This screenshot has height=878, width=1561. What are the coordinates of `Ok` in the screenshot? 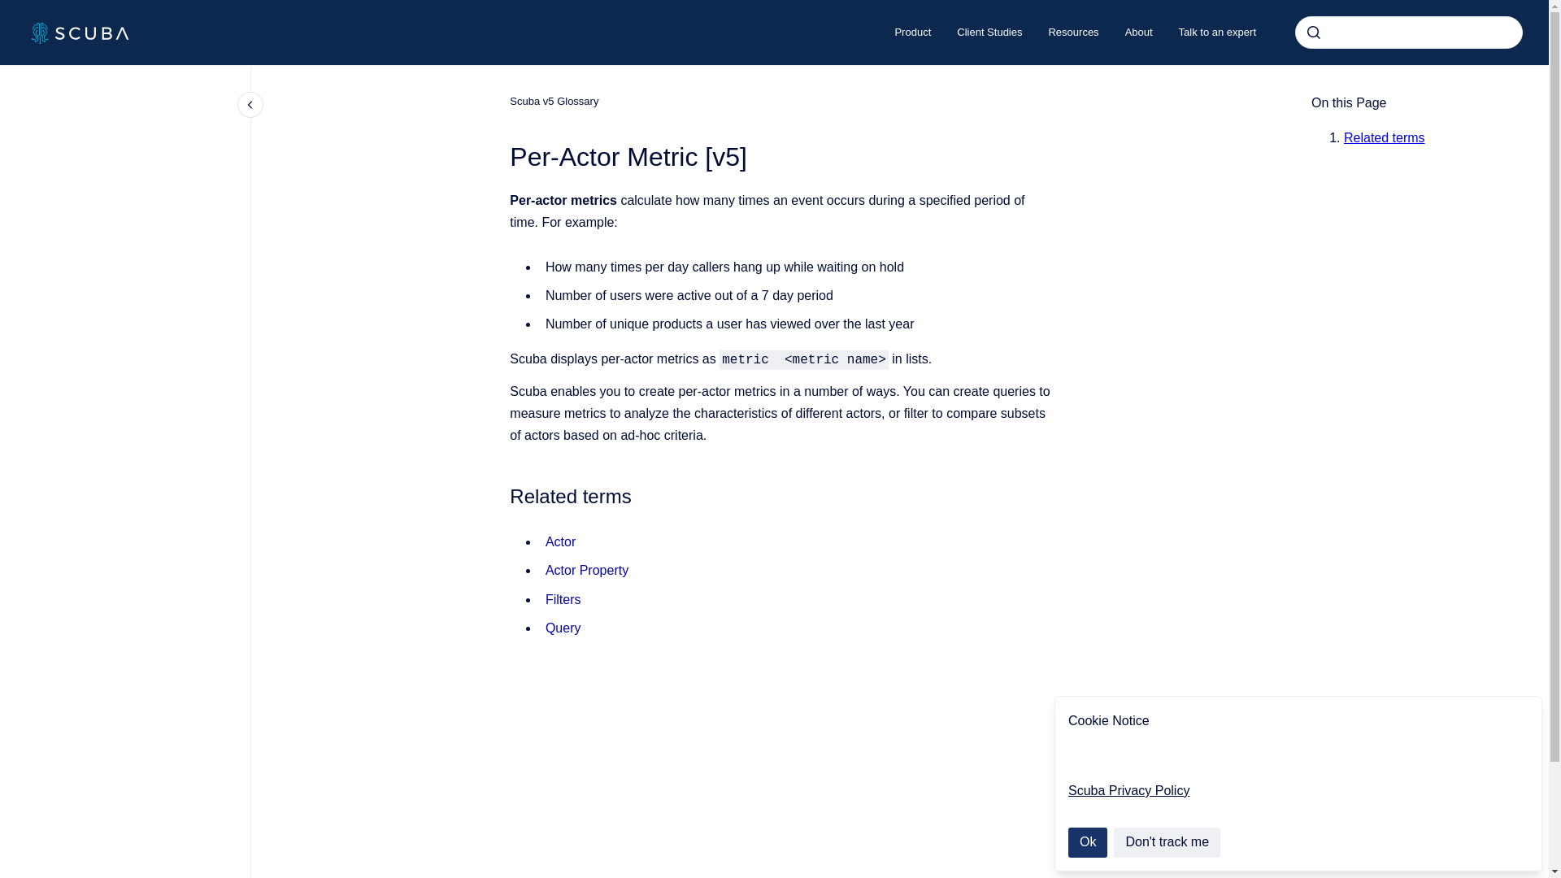 It's located at (1087, 842).